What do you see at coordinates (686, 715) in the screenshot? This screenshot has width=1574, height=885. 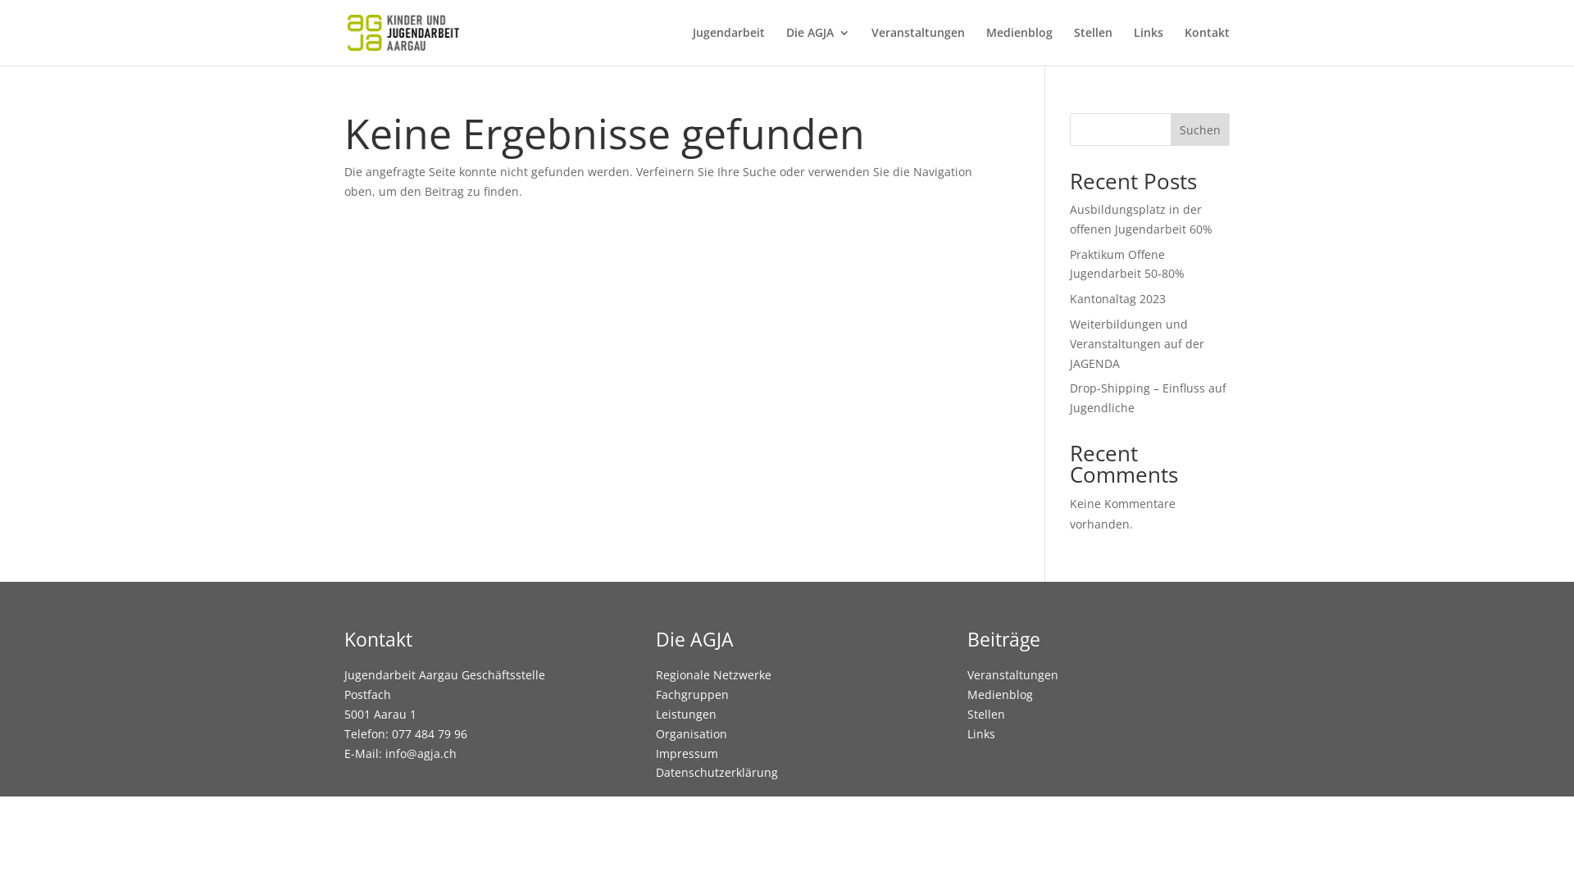 I see `Leistungen` at bounding box center [686, 715].